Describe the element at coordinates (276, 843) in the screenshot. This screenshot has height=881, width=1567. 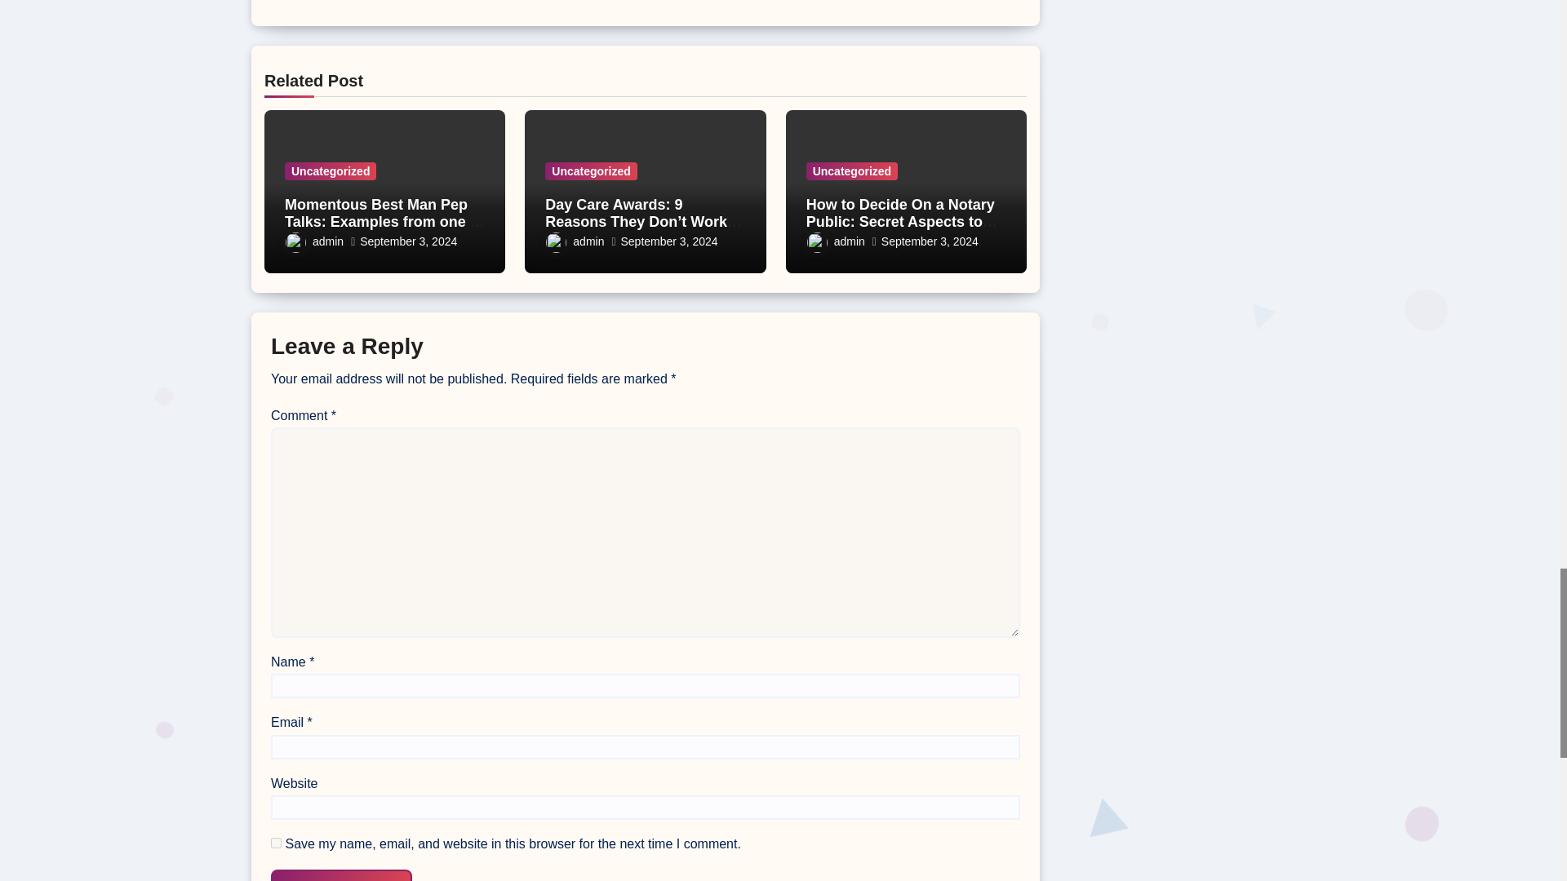
I see `yes` at that location.